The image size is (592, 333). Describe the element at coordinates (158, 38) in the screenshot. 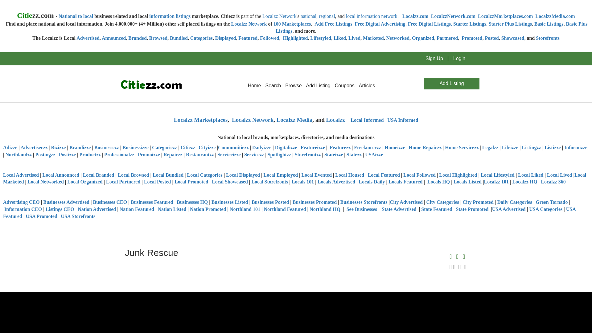

I see `Browsed` at that location.